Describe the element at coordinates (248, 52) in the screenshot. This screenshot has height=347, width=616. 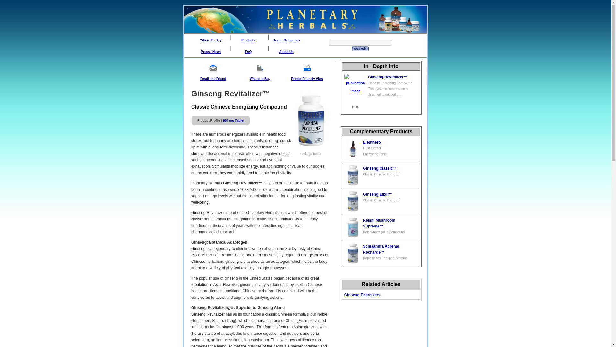
I see `FAQ` at that location.